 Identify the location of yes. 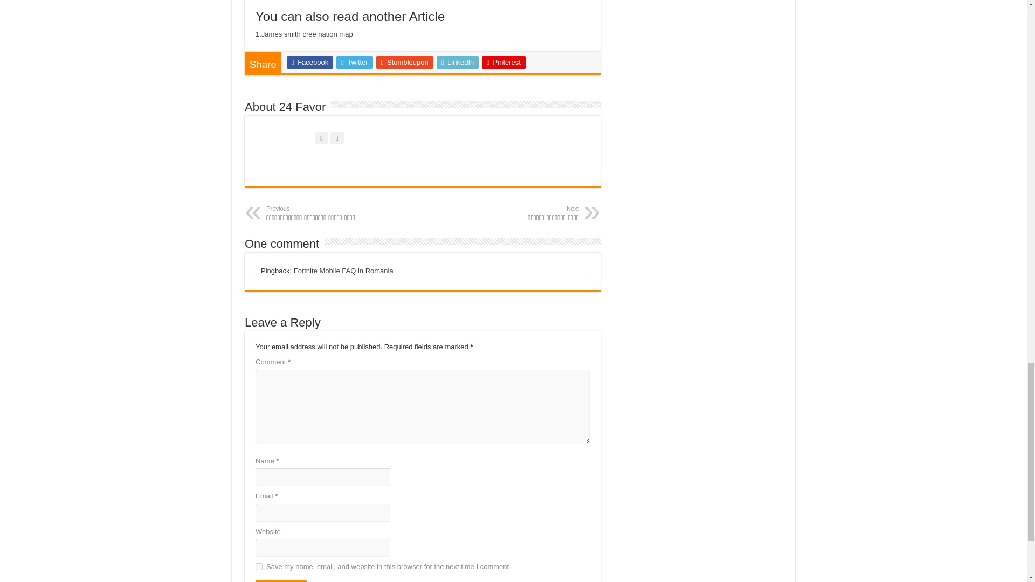
(259, 567).